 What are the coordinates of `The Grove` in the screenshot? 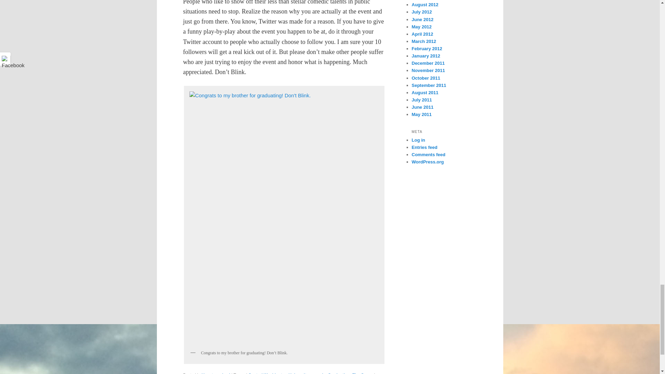 It's located at (362, 373).